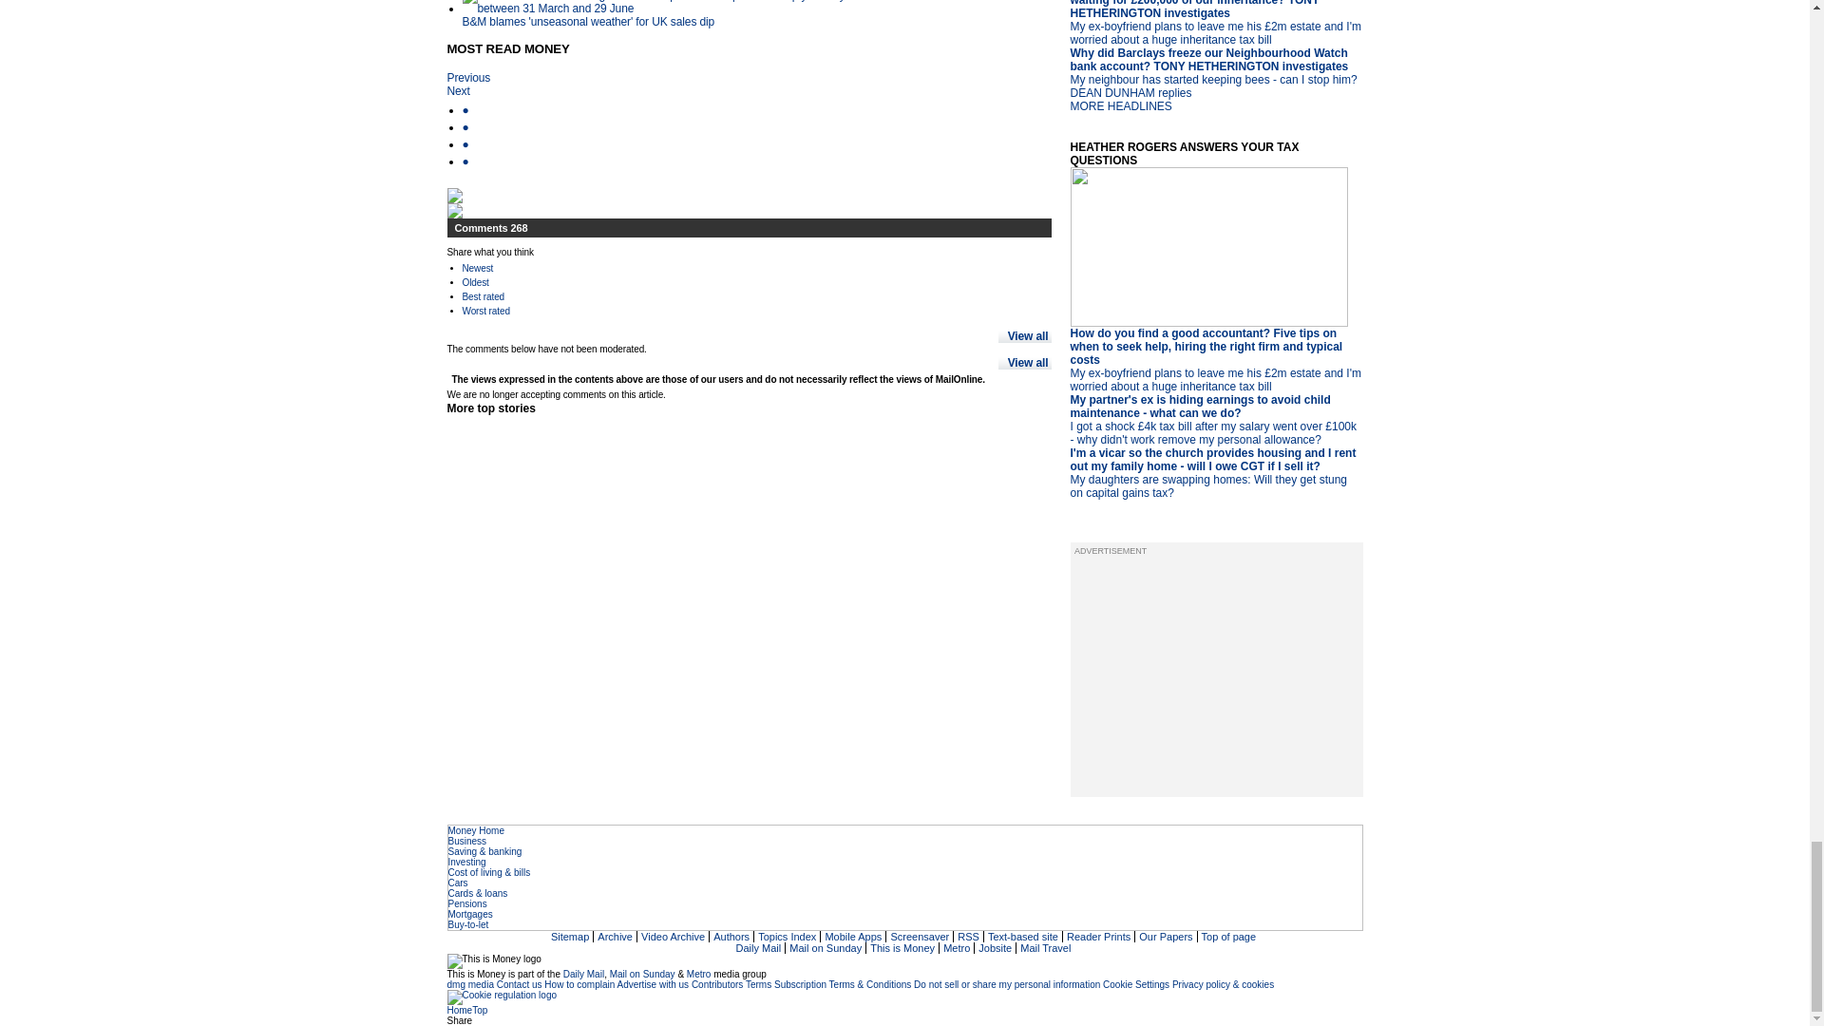 Image resolution: width=1824 pixels, height=1026 pixels. What do you see at coordinates (760, 948) in the screenshot?
I see `News, sport, health and showbiz from The Daily Mail` at bounding box center [760, 948].